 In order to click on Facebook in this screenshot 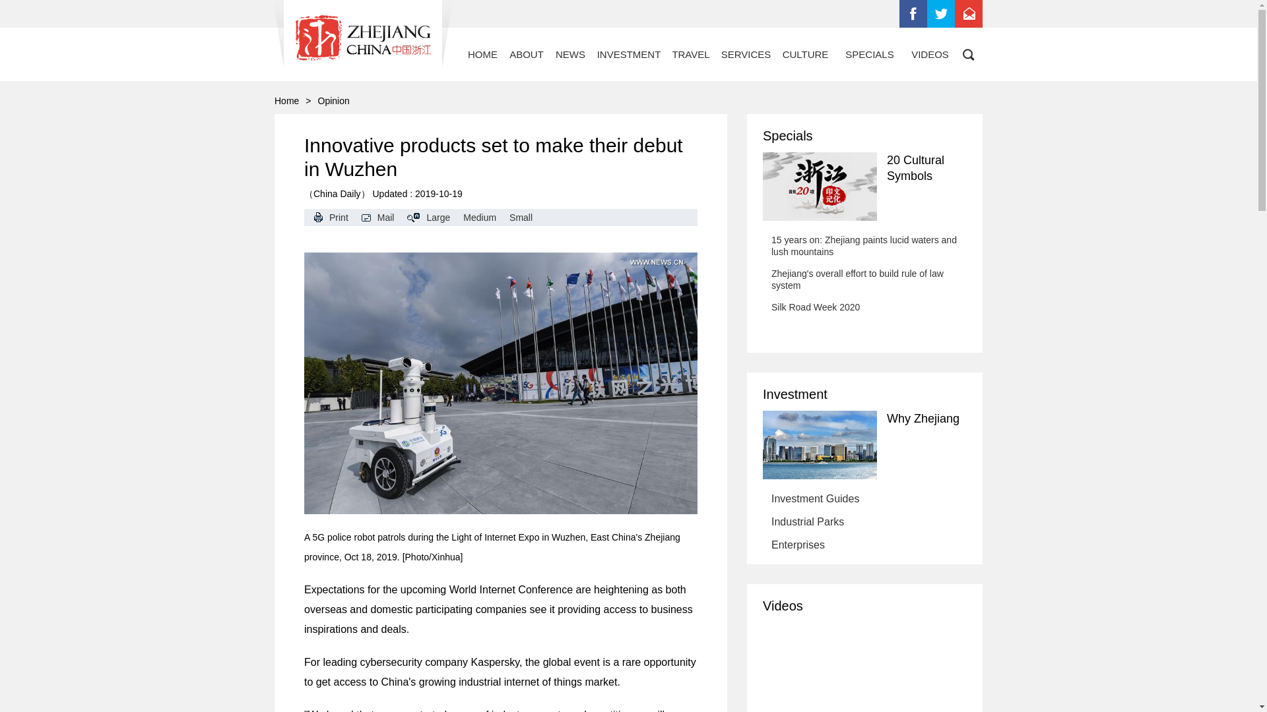, I will do `click(913, 14)`.